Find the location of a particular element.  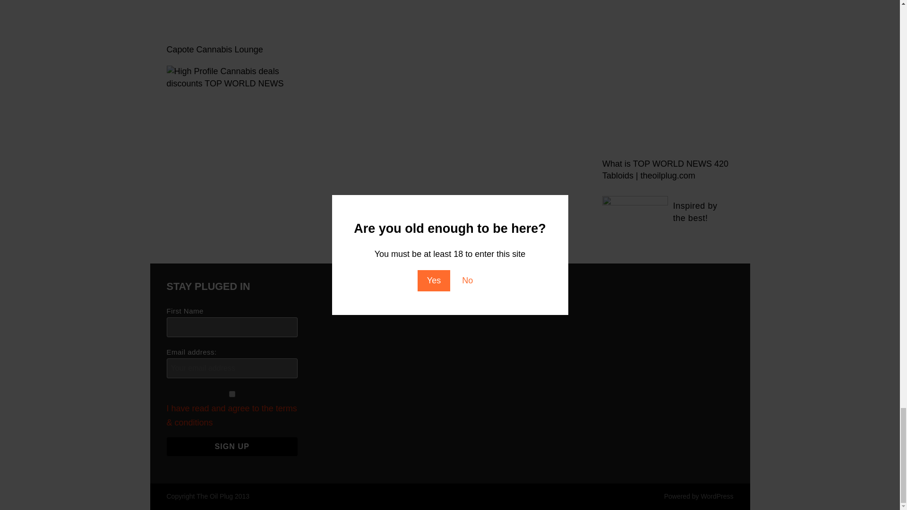

Sign up is located at coordinates (231, 446).